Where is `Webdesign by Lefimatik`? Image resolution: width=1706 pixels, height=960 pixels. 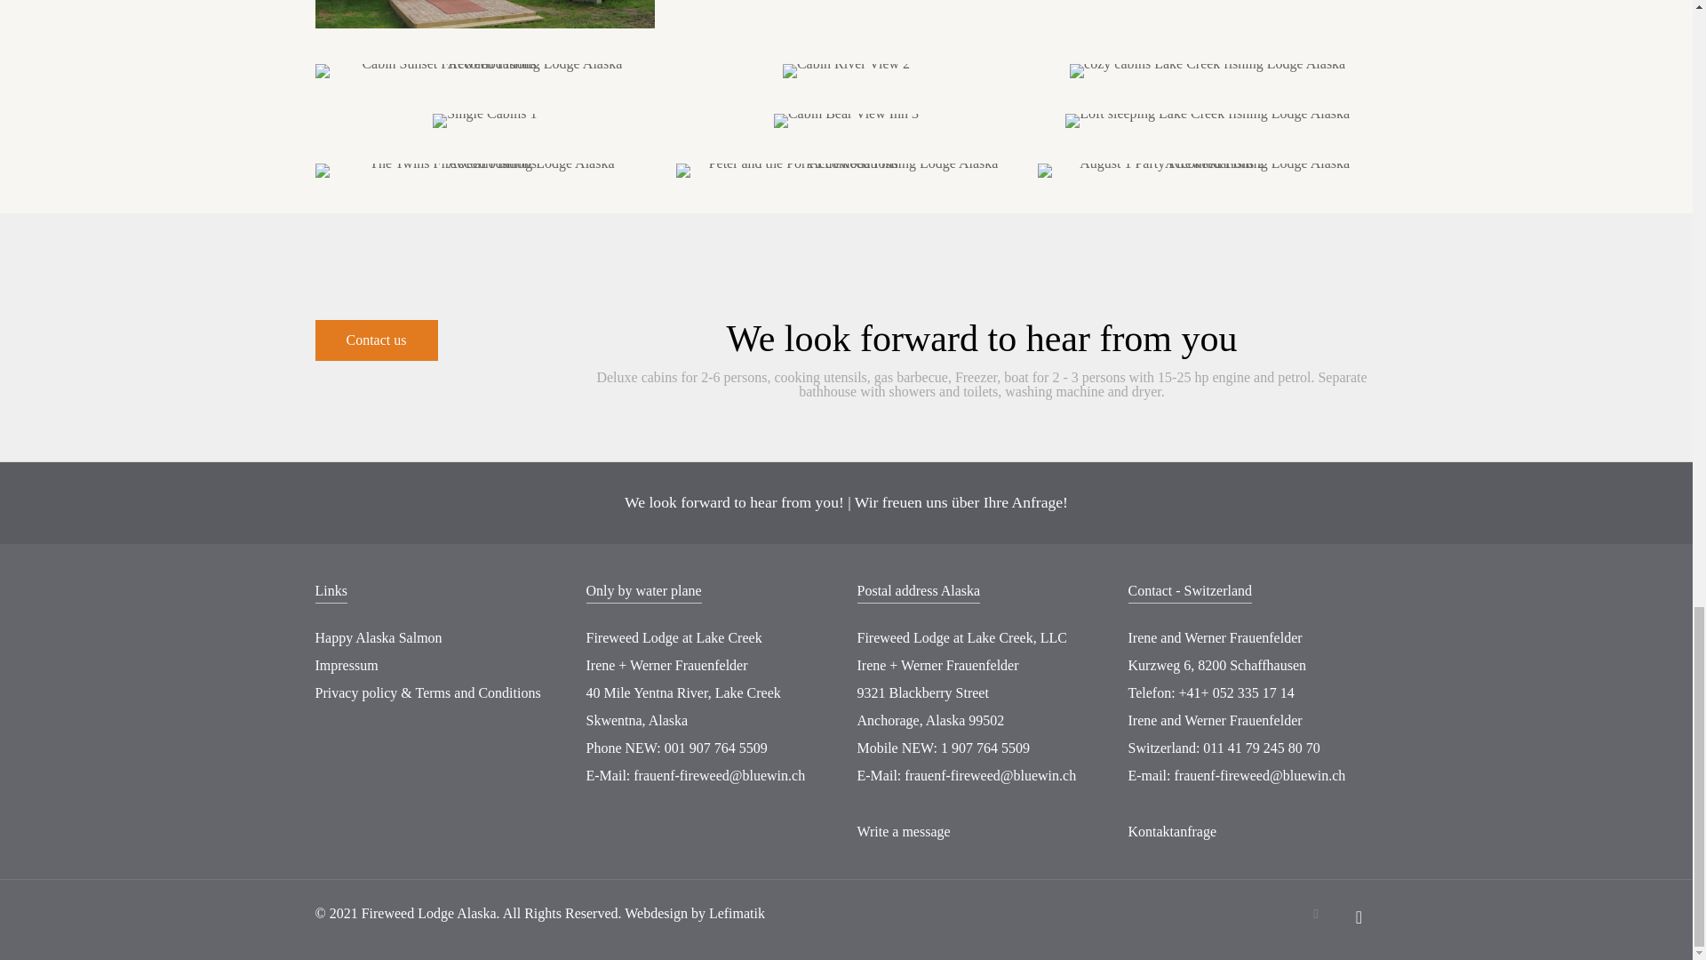 Webdesign by Lefimatik is located at coordinates (694, 913).